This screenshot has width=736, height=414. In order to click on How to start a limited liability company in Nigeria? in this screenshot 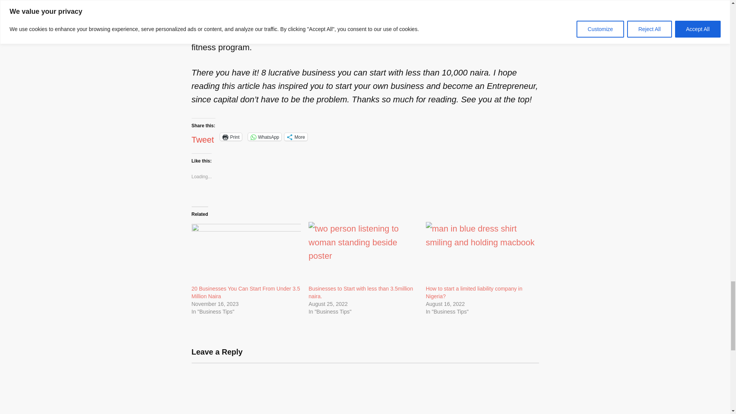, I will do `click(474, 292)`.